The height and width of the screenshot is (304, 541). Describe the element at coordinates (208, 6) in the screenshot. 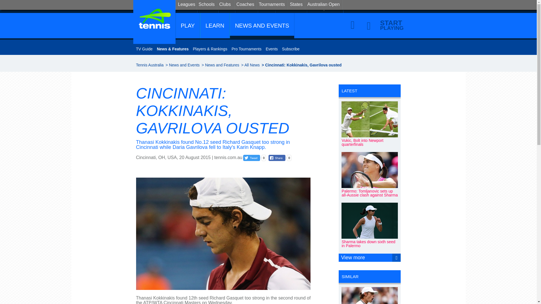

I see `Schools` at that location.